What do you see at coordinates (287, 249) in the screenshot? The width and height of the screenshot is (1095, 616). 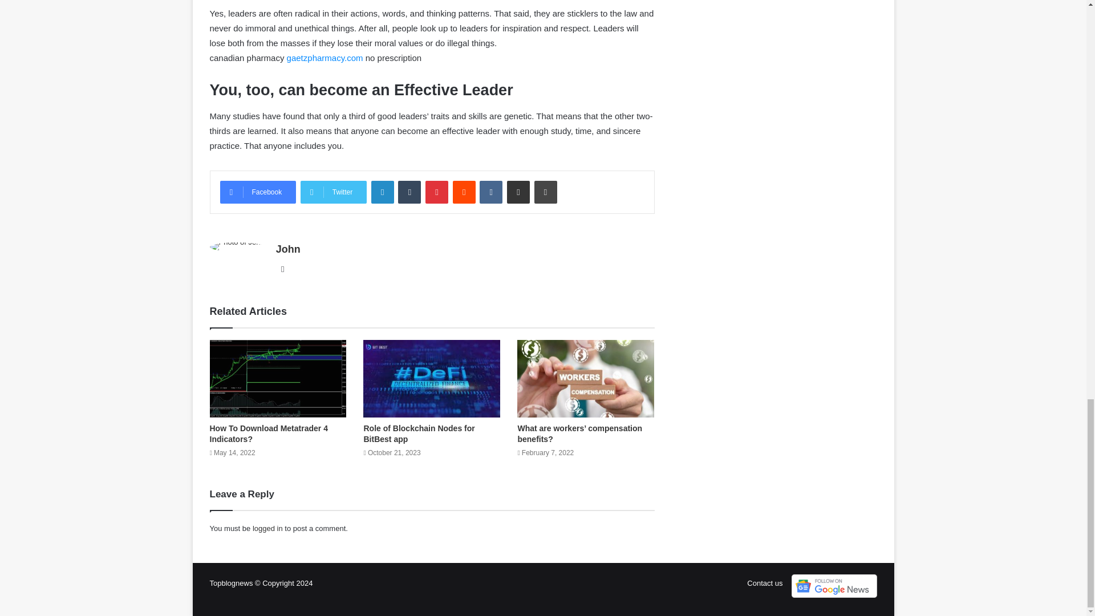 I see `John` at bounding box center [287, 249].